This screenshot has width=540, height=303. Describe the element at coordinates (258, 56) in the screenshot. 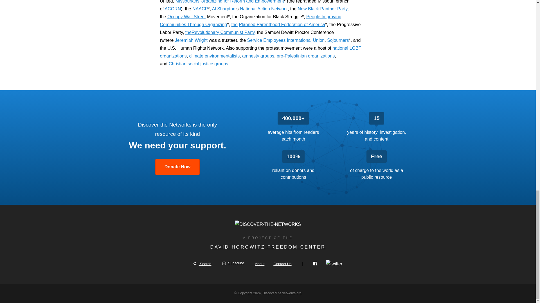

I see `amnesty groups` at that location.